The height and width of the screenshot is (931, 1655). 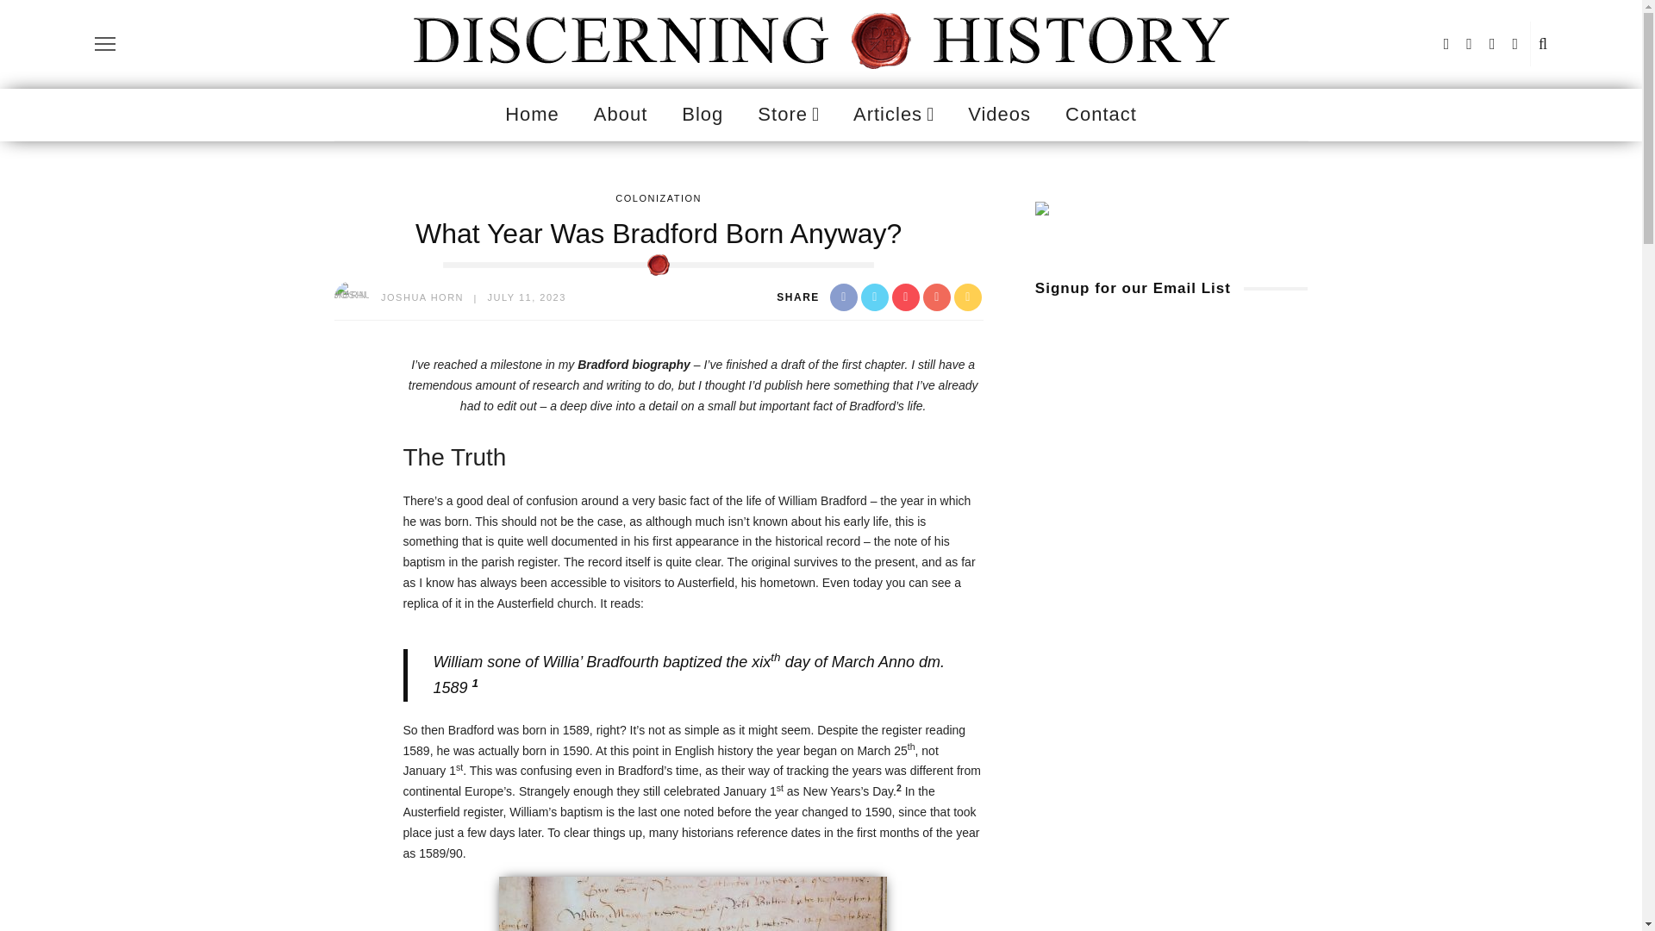 What do you see at coordinates (621, 114) in the screenshot?
I see `About` at bounding box center [621, 114].